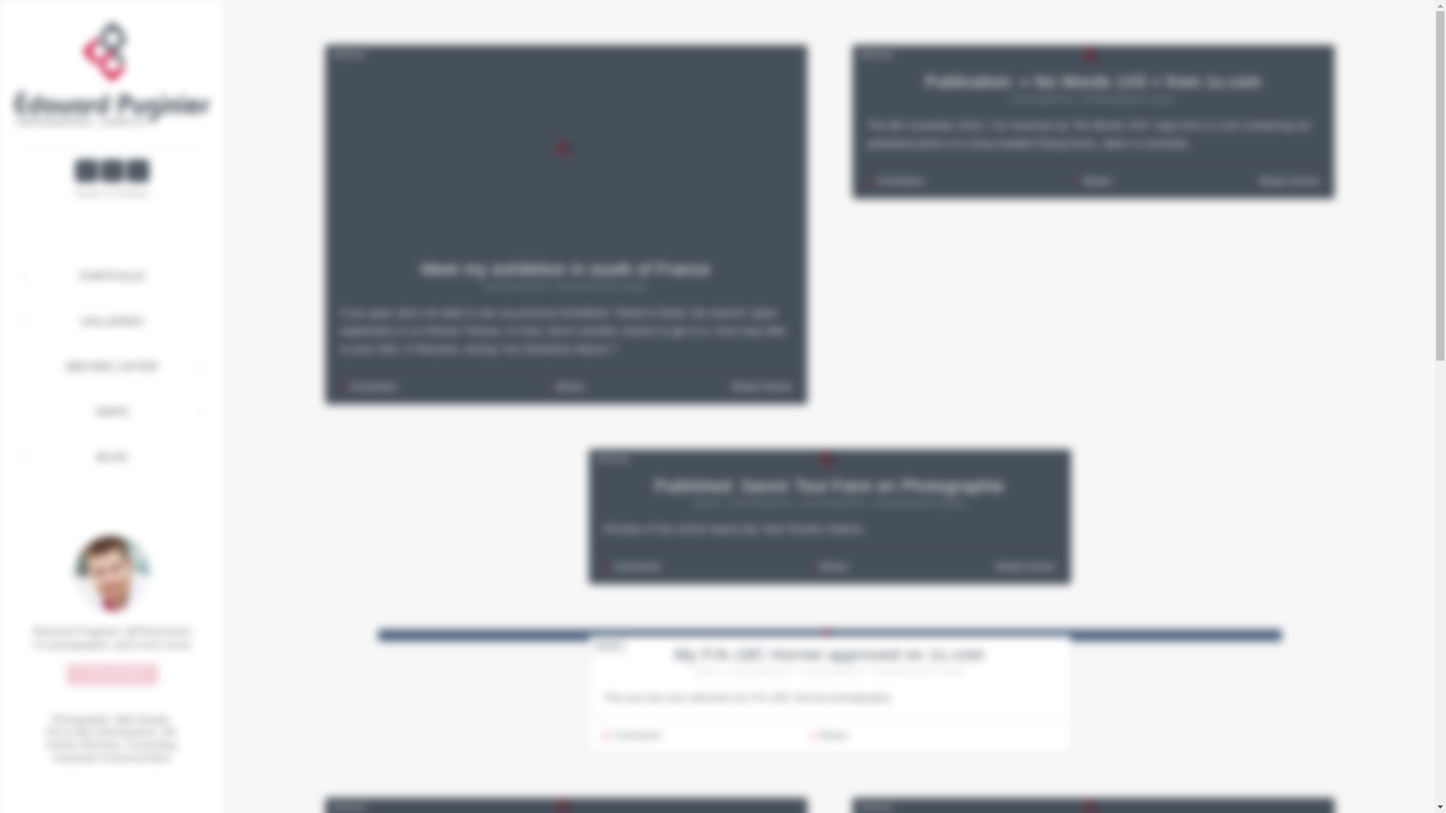 This screenshot has width=1446, height=813. Describe the element at coordinates (112, 456) in the screenshot. I see `BLOG` at that location.